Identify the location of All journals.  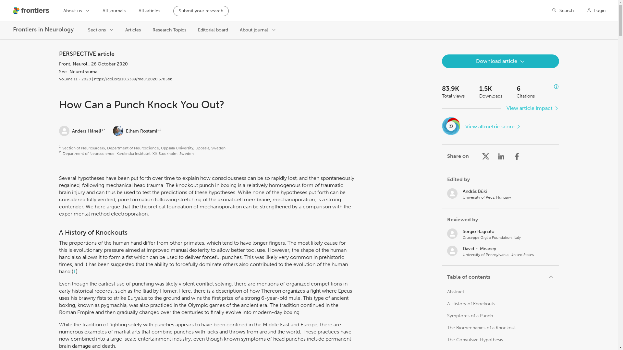
(114, 11).